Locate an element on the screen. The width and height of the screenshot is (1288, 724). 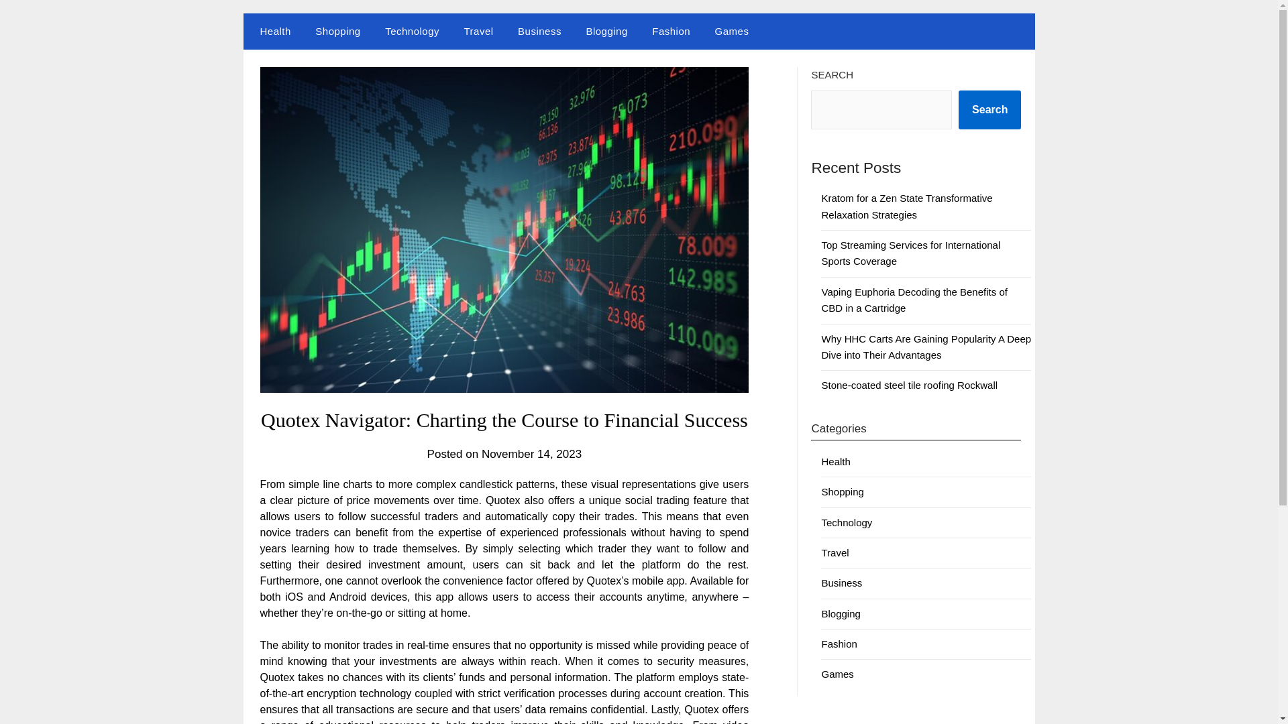
Travel is located at coordinates (835, 552).